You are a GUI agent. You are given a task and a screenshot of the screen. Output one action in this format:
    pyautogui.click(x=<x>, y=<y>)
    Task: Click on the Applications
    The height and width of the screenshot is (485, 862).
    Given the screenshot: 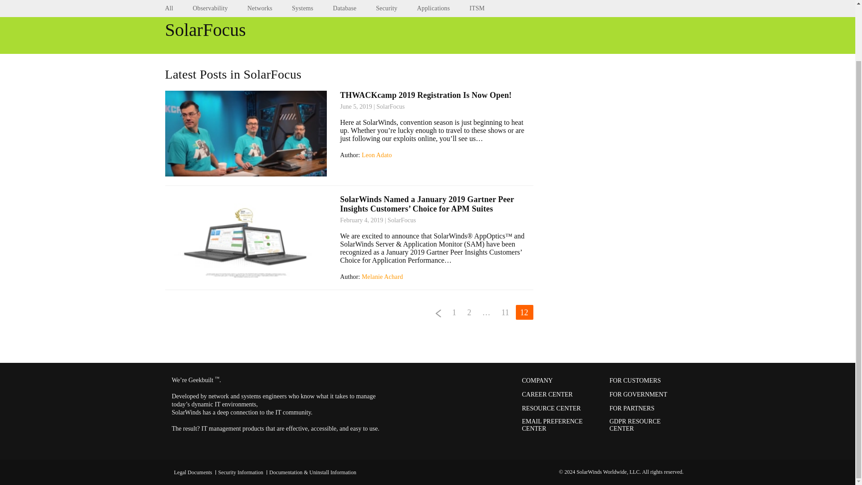 What is the action you would take?
    pyautogui.click(x=434, y=0)
    